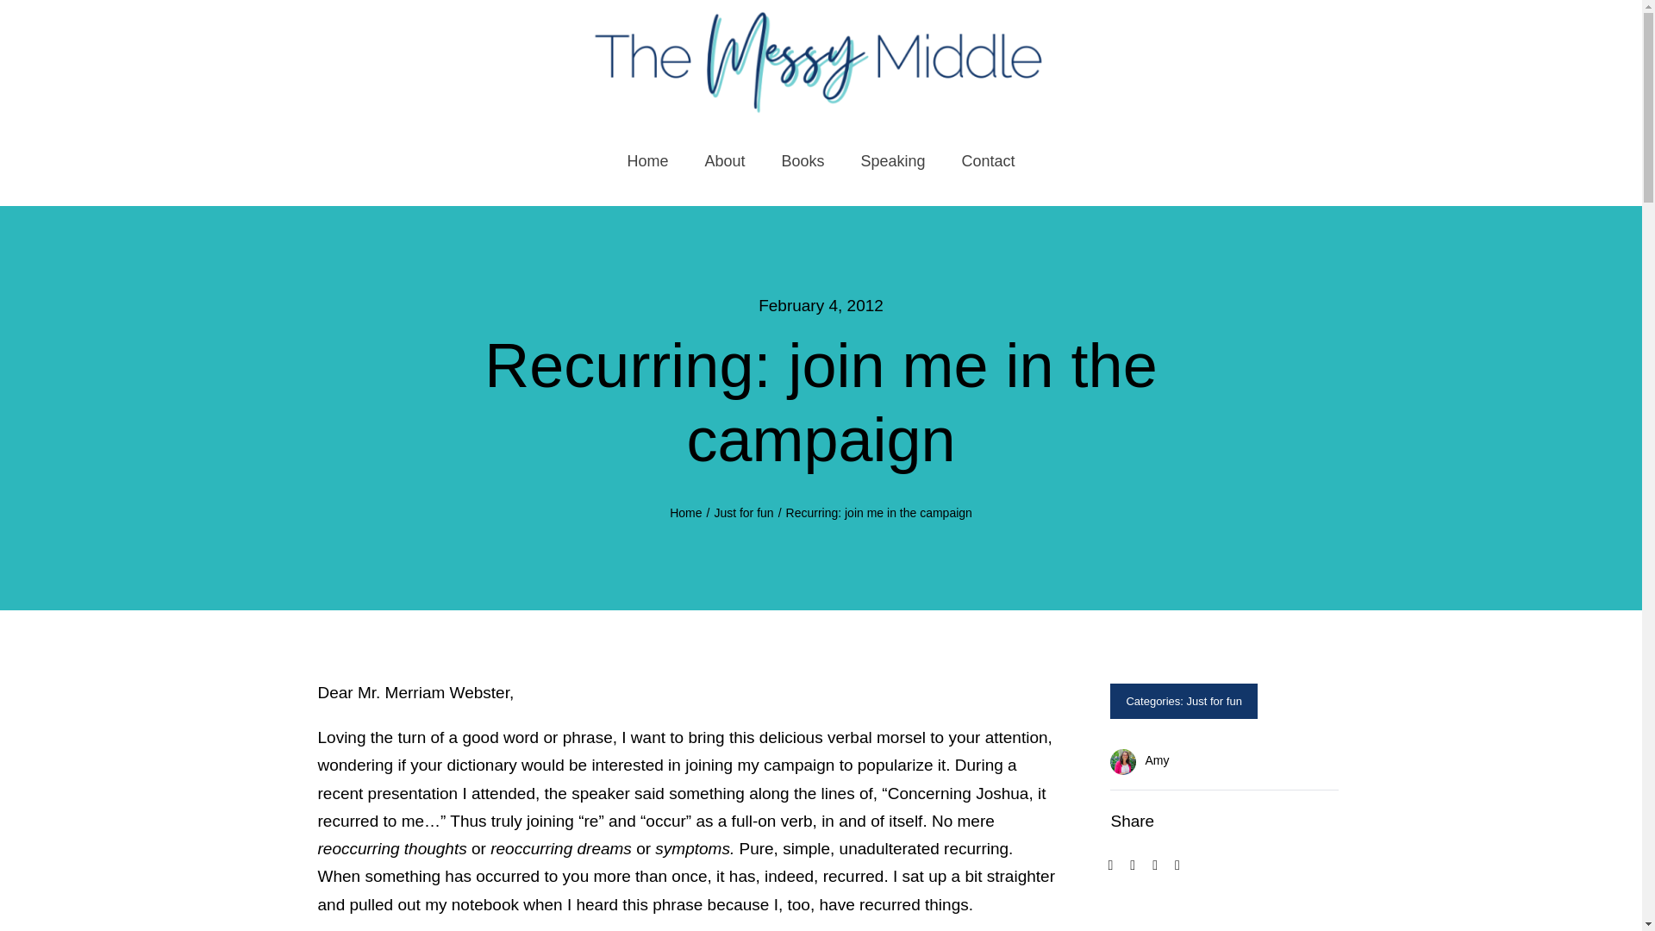  Describe the element at coordinates (1214, 700) in the screenshot. I see `Just for fun` at that location.